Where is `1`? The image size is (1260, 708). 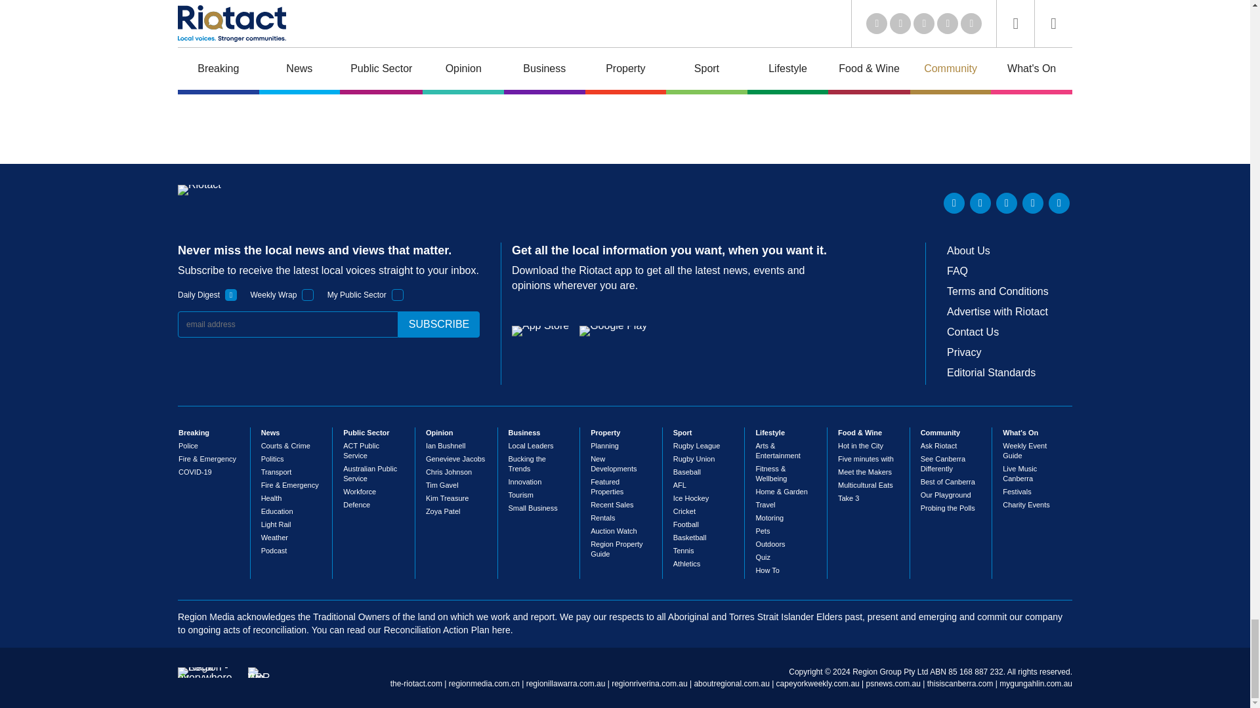 1 is located at coordinates (231, 295).